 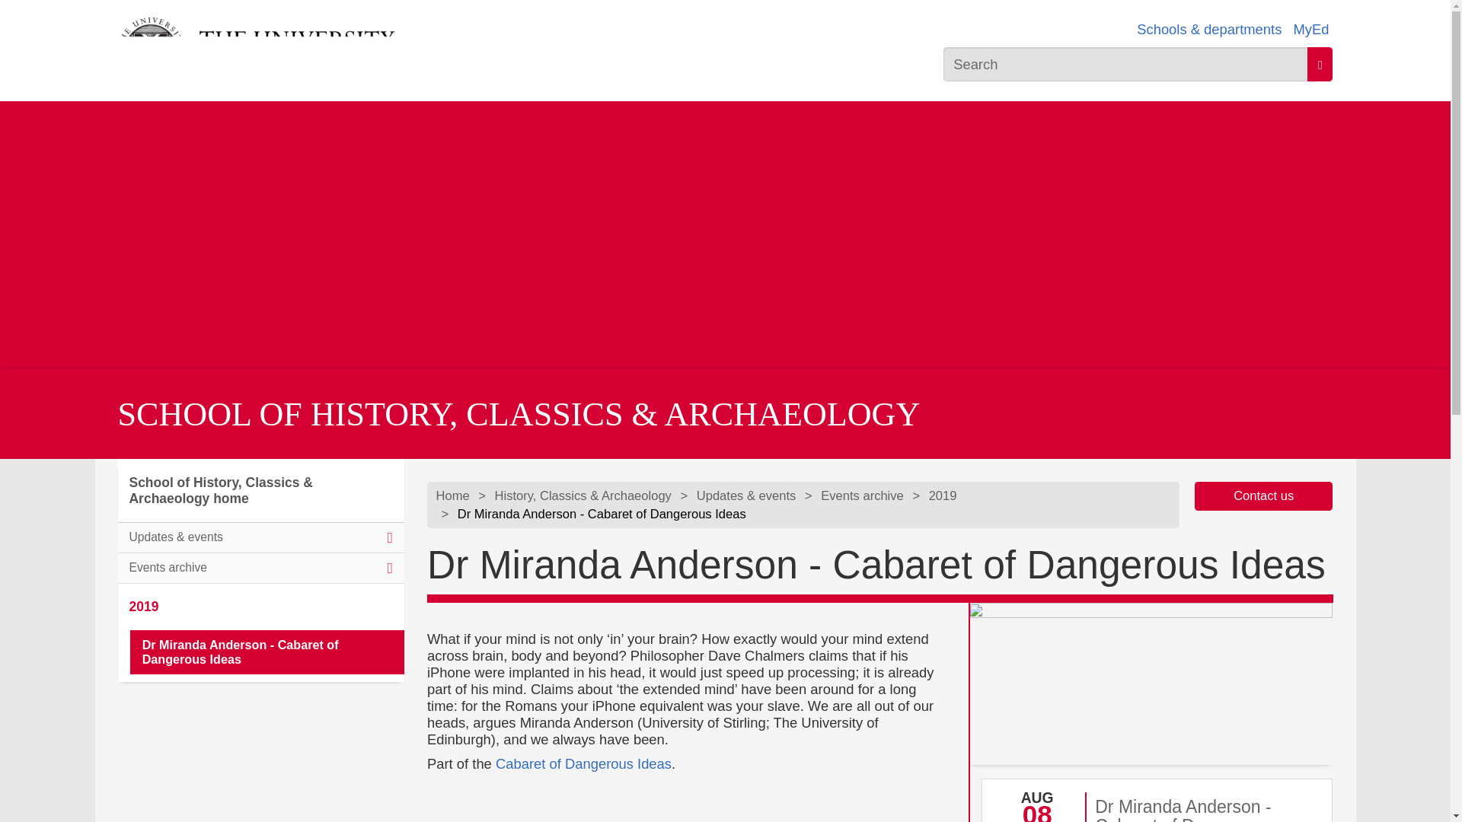 What do you see at coordinates (267, 652) in the screenshot?
I see `Dr Miranda Anderson - Cabaret of Dangerous Ideas` at bounding box center [267, 652].